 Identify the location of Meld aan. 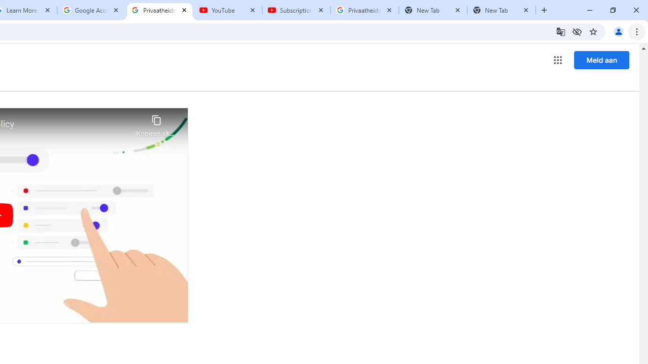
(601, 60).